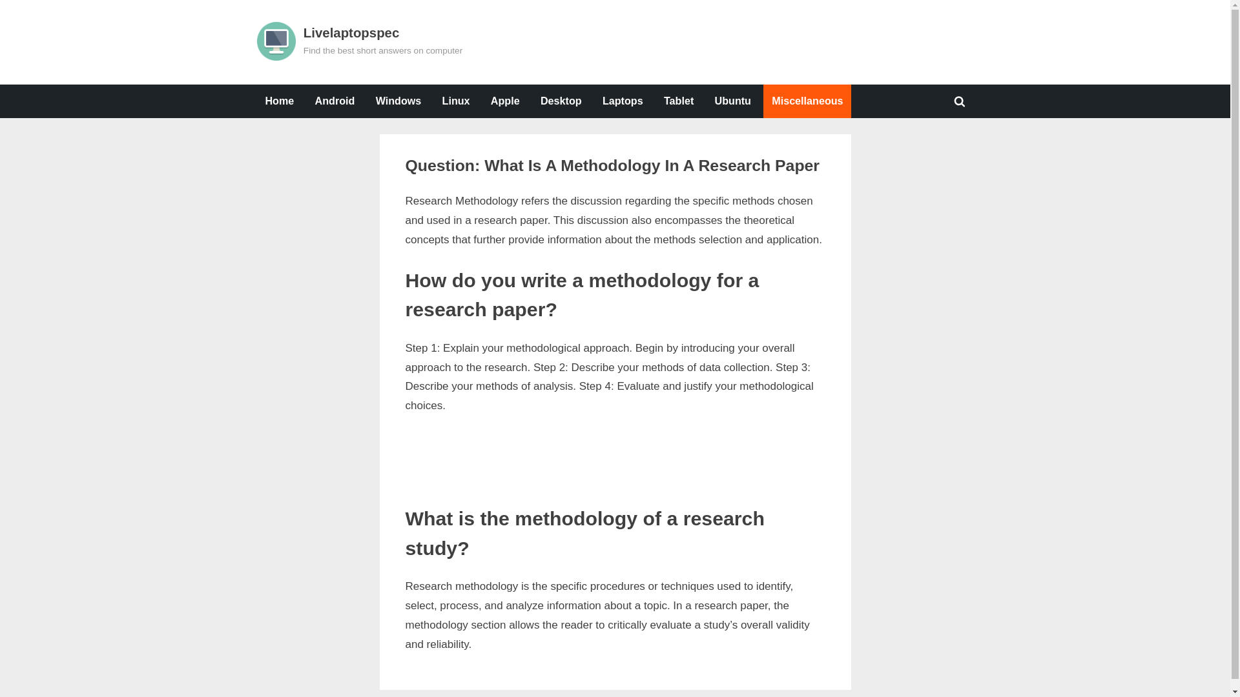  I want to click on Android, so click(623, 101).